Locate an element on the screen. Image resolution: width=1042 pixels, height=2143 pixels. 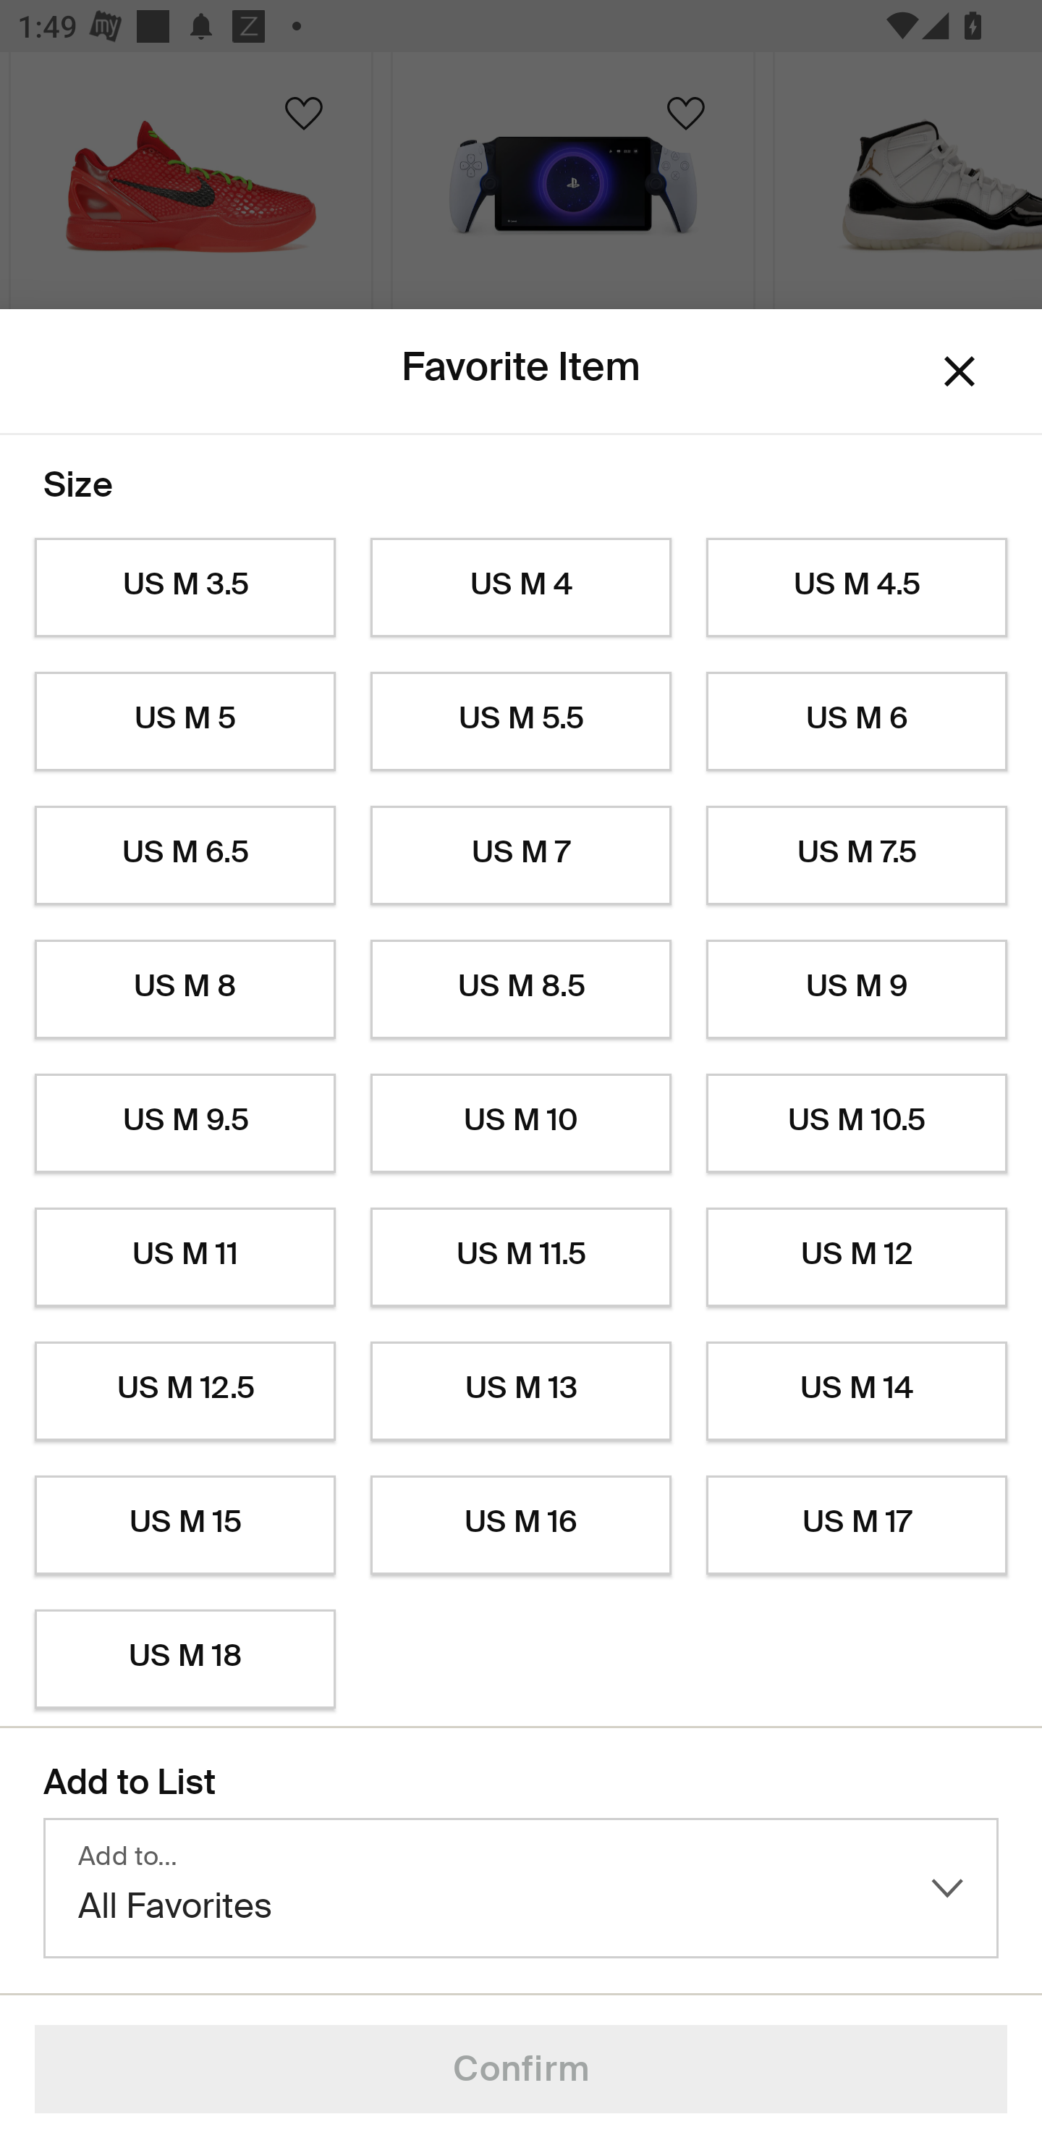
US M 7.5 is located at coordinates (857, 856).